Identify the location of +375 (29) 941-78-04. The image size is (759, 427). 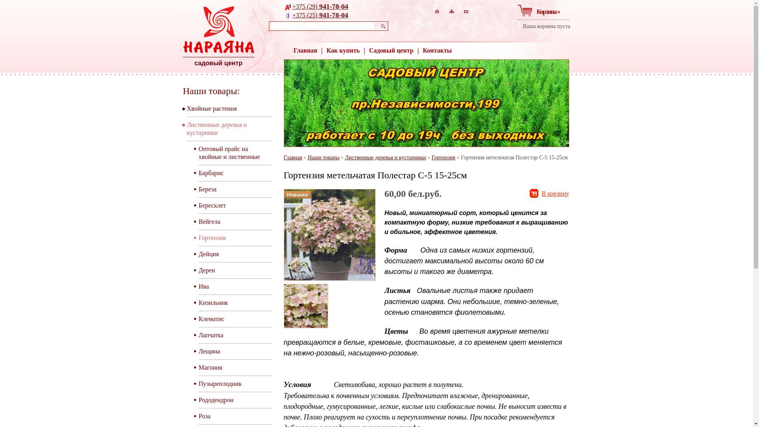
(320, 6).